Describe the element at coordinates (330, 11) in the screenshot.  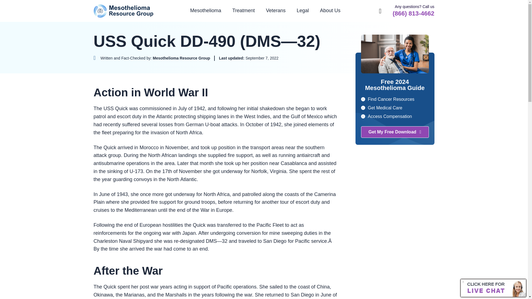
I see `About Us` at that location.